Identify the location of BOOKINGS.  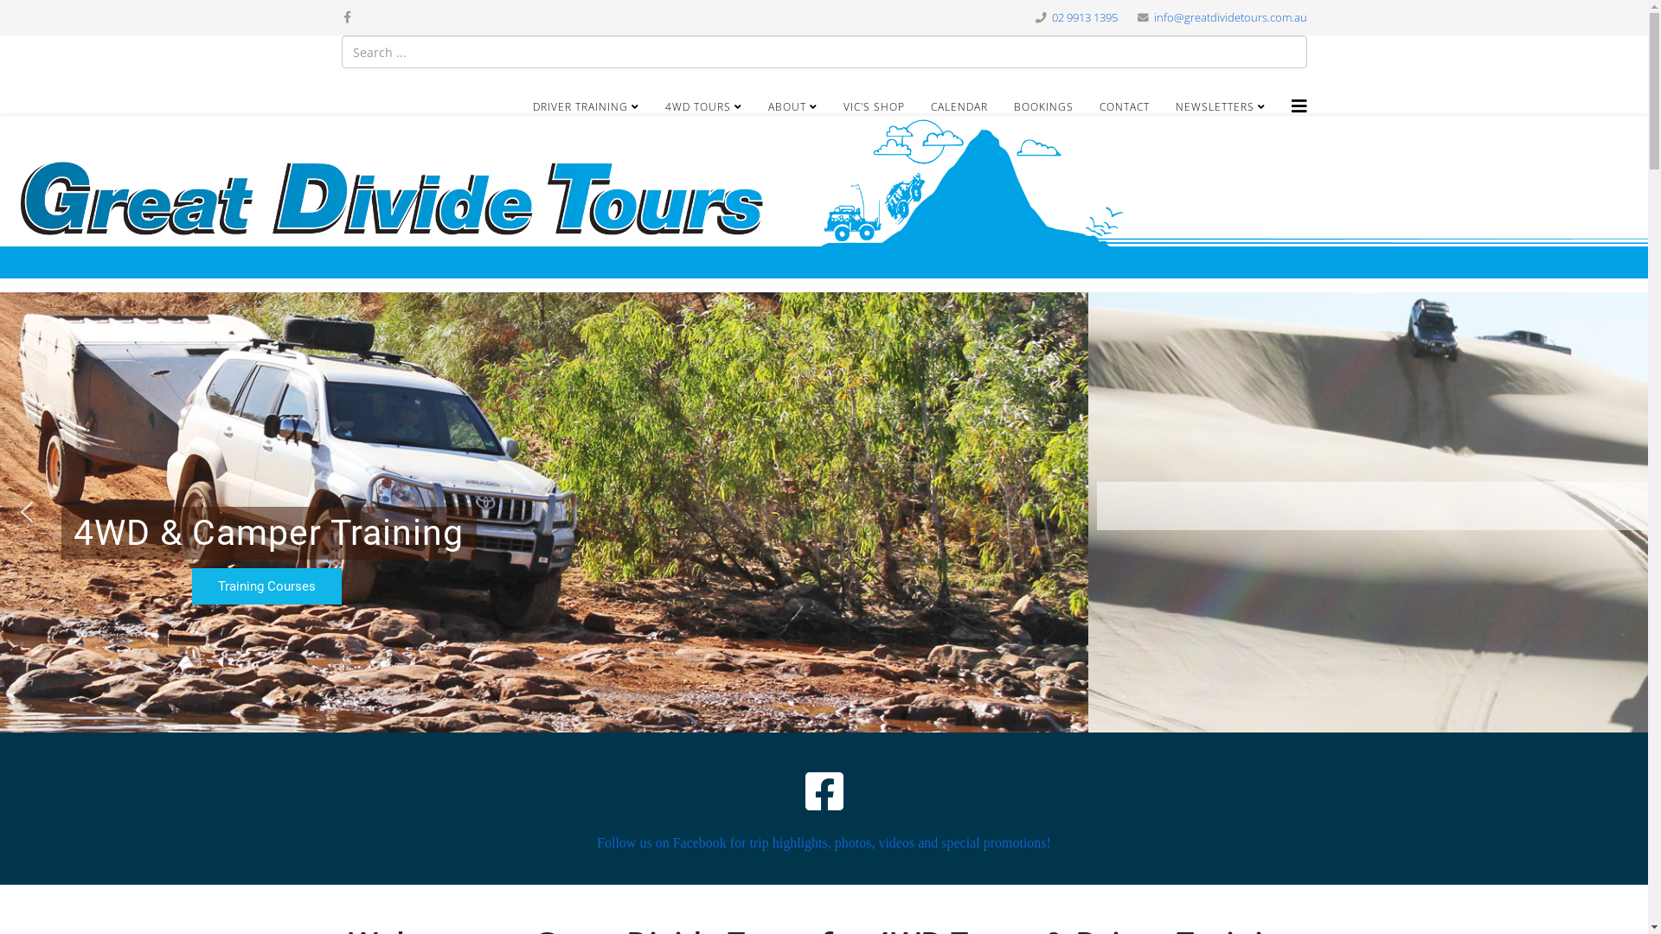
(1043, 107).